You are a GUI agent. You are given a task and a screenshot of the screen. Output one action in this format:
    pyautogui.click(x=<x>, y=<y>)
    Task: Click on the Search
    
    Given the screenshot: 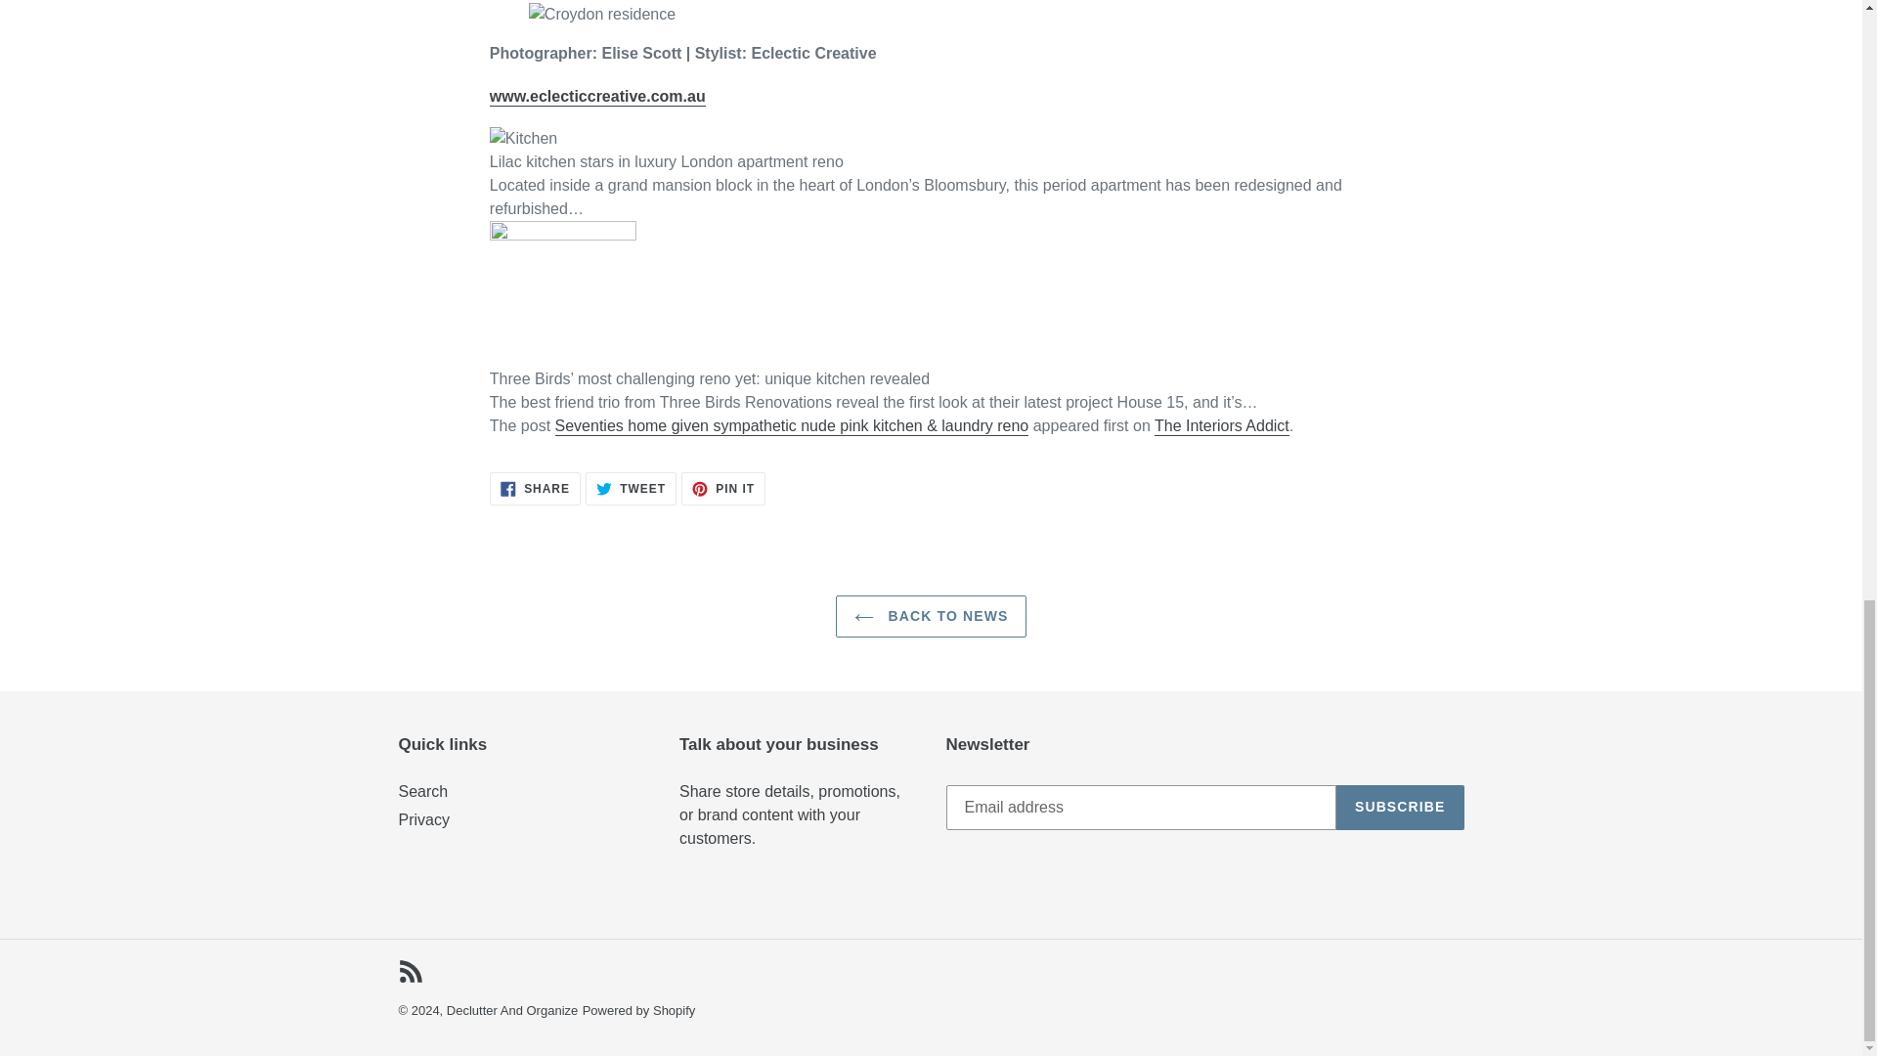 What is the action you would take?
    pyautogui.click(x=1400, y=808)
    